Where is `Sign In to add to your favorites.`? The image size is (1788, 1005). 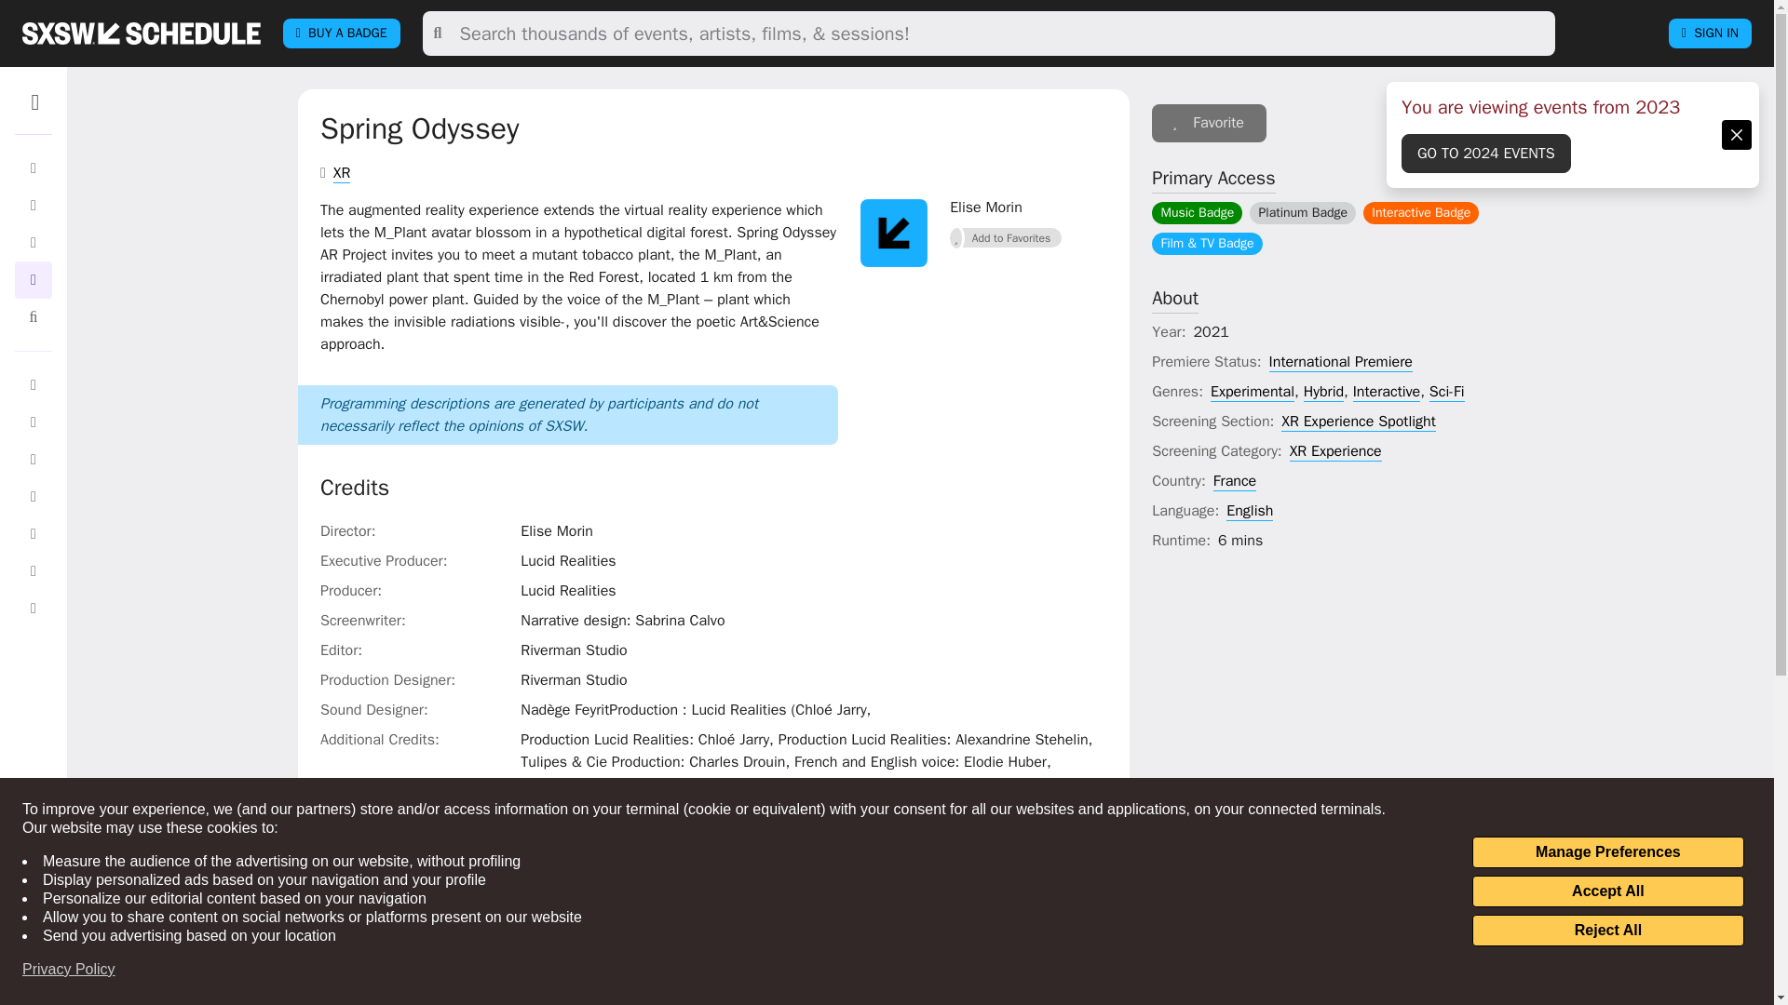 Sign In to add to your favorites. is located at coordinates (1006, 238).